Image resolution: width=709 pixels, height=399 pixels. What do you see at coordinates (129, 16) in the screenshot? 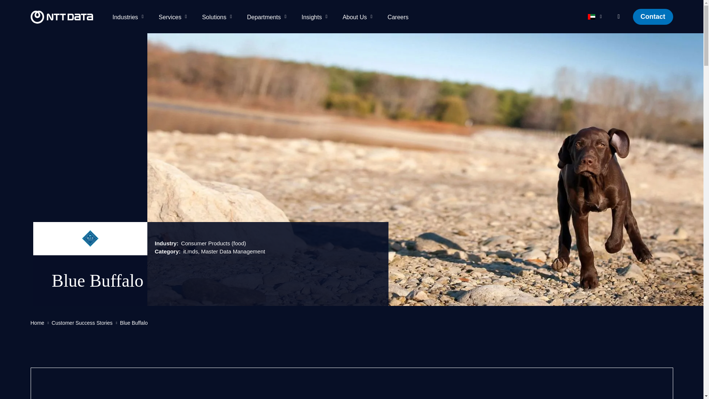
I see `Industries` at bounding box center [129, 16].